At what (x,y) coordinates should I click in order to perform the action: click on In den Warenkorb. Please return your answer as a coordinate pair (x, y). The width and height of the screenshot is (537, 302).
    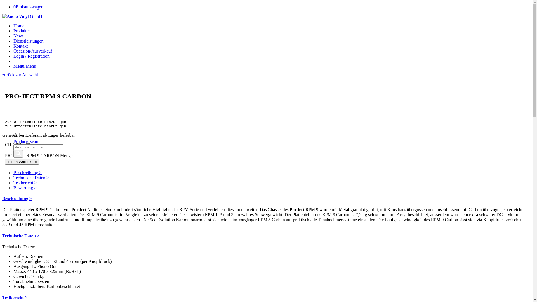
    Looking at the image, I should click on (22, 162).